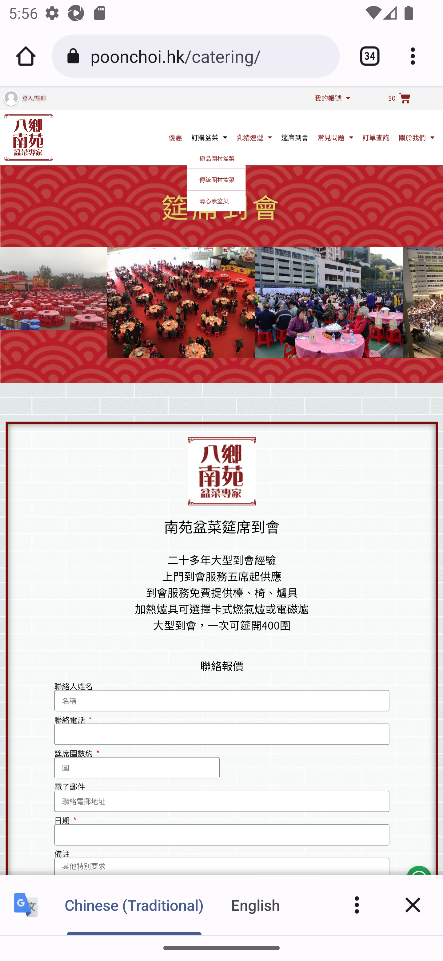 The height and width of the screenshot is (961, 443). I want to click on Previous slide Next slide, so click(221, 303).